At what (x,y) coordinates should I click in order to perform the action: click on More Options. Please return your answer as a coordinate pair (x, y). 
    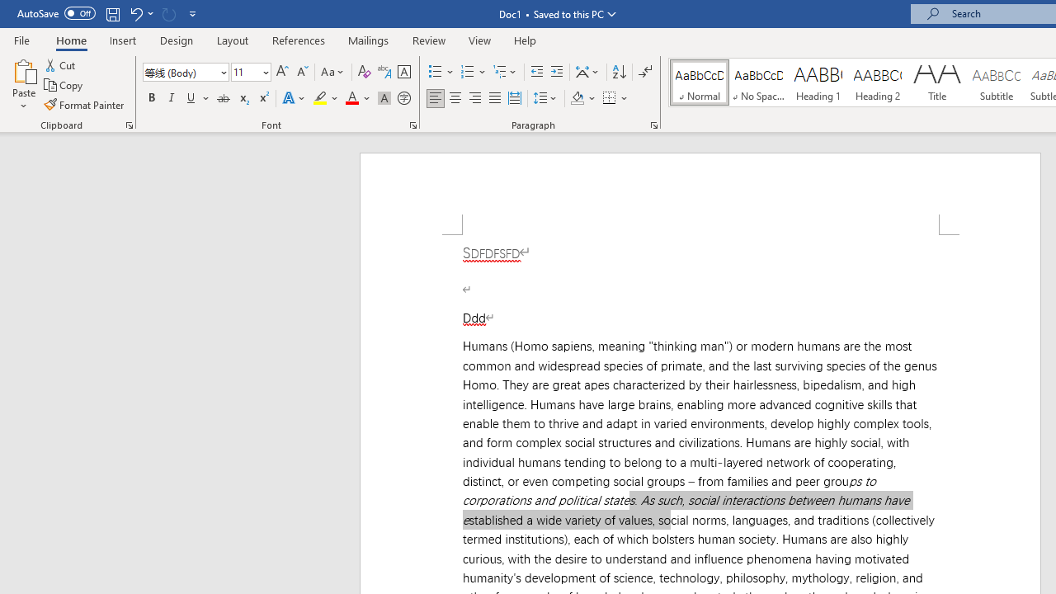
    Looking at the image, I should click on (625, 99).